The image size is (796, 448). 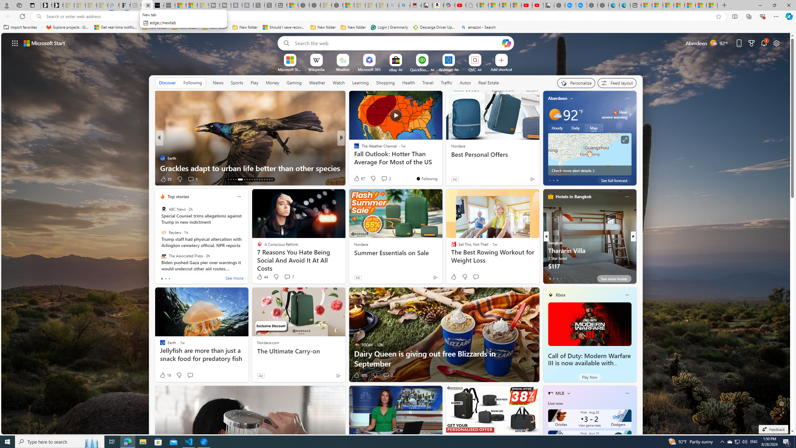 I want to click on More interests, so click(x=568, y=393).